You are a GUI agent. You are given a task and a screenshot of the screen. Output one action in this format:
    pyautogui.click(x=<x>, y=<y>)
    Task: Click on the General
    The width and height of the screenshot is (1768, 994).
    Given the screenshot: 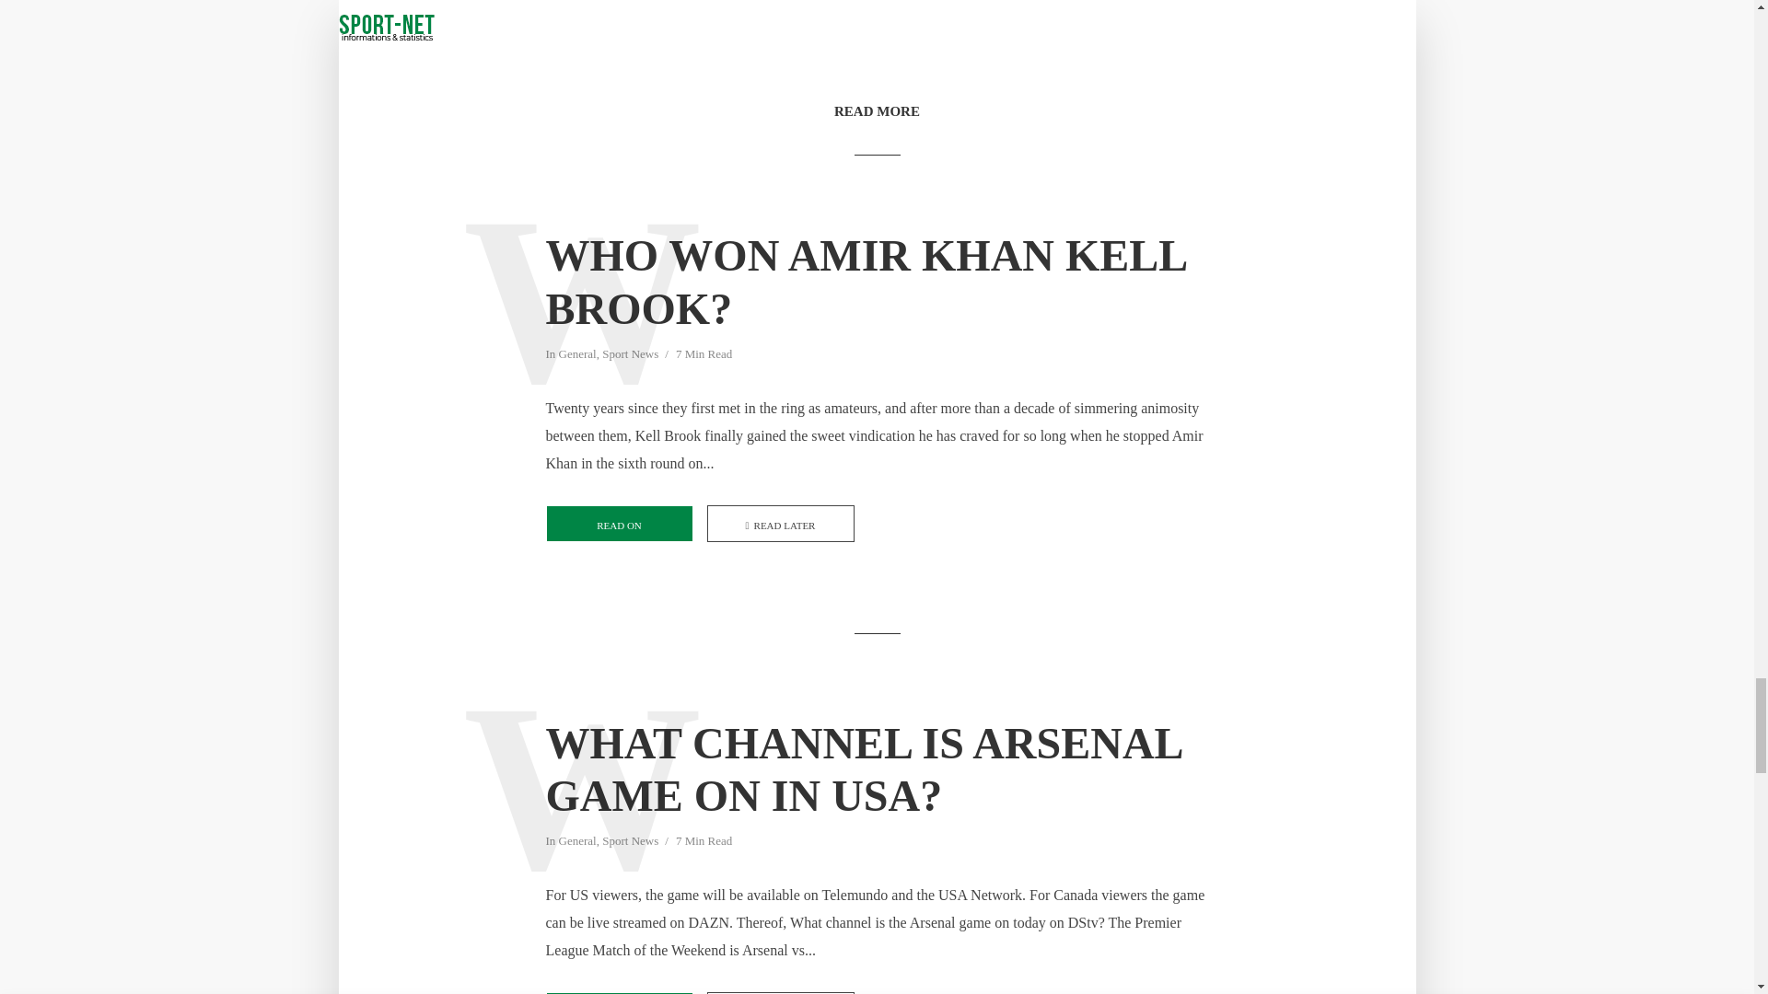 What is the action you would take?
    pyautogui.click(x=577, y=355)
    